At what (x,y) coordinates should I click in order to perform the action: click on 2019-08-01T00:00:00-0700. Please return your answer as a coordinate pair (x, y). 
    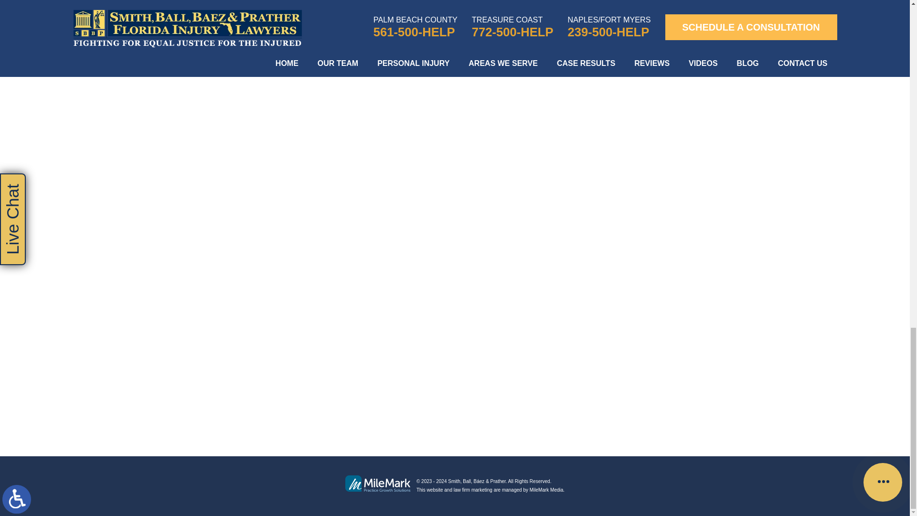
    Looking at the image, I should click on (256, 31).